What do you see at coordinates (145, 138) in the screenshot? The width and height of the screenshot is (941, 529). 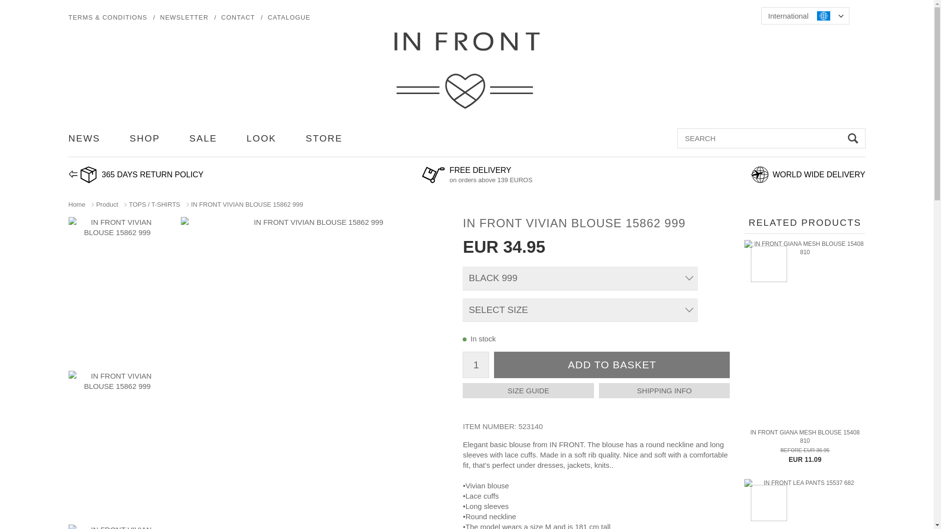 I see `SHOP` at bounding box center [145, 138].